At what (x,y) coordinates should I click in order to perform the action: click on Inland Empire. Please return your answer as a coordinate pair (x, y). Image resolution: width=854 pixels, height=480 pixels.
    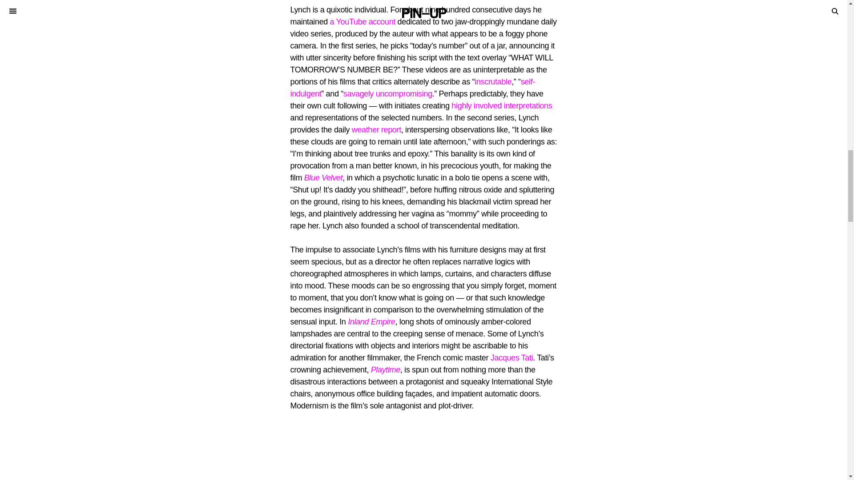
    Looking at the image, I should click on (371, 322).